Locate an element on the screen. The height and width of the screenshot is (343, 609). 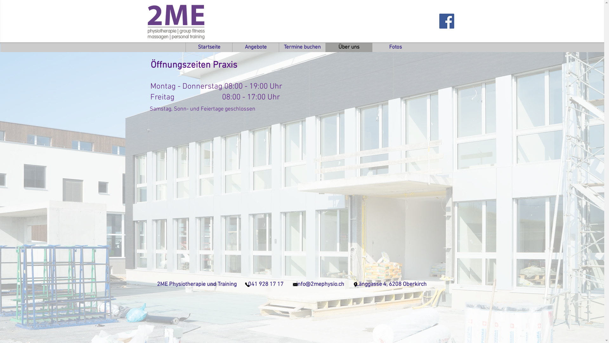
Startseite is located at coordinates (209, 48).